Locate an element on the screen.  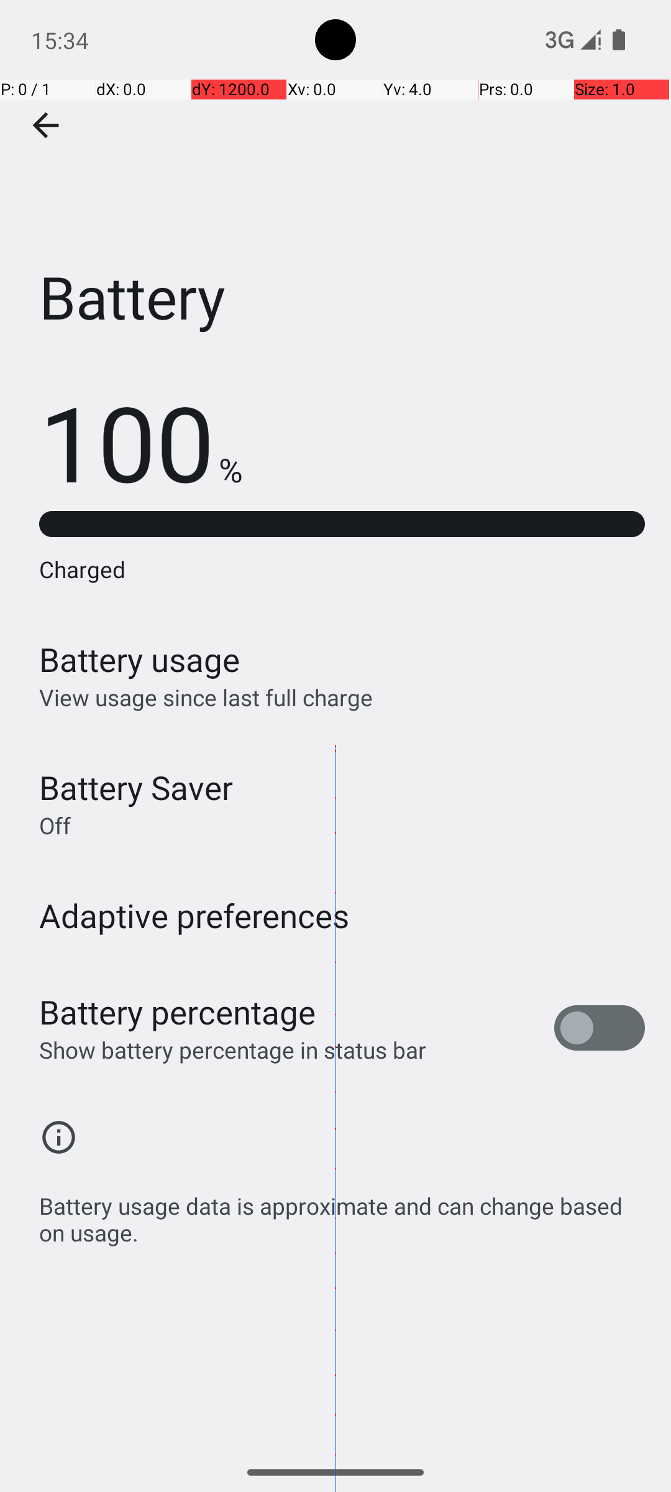
Charged is located at coordinates (342, 569).